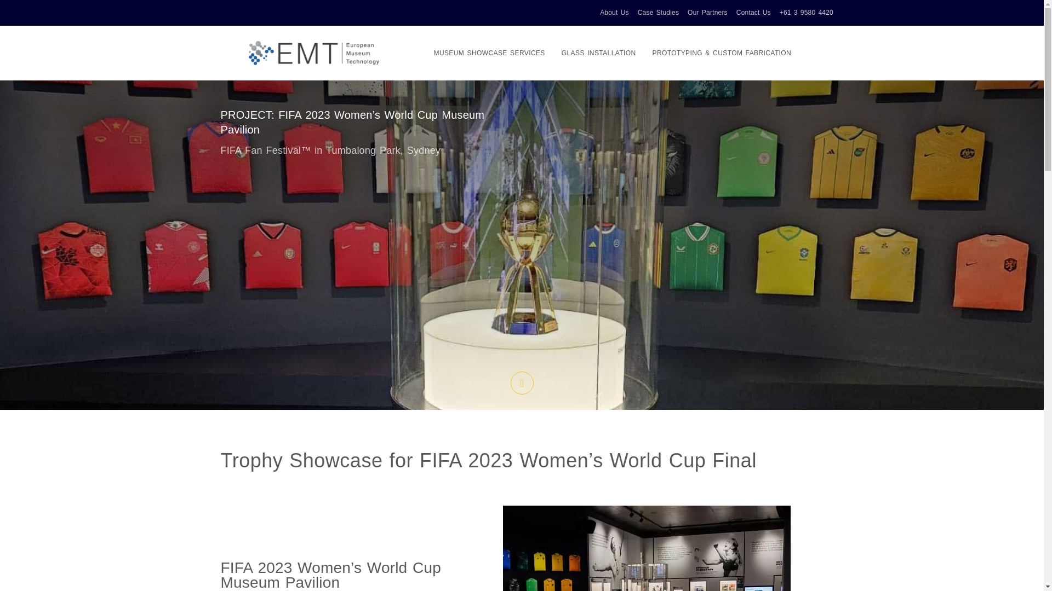 The width and height of the screenshot is (1052, 591). Describe the element at coordinates (658, 12) in the screenshot. I see `Case Studies` at that location.